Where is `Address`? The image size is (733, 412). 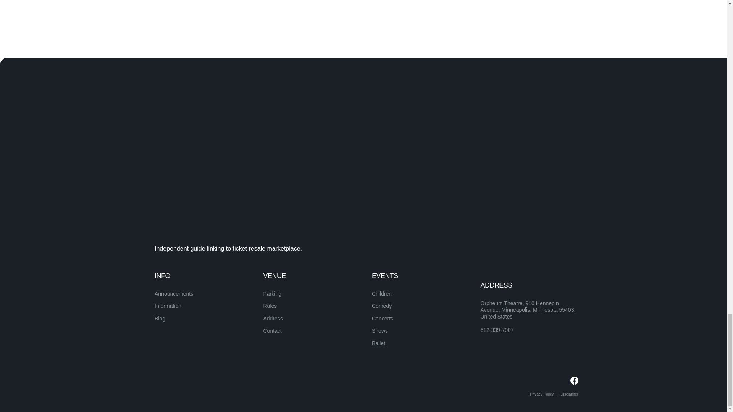 Address is located at coordinates (273, 319).